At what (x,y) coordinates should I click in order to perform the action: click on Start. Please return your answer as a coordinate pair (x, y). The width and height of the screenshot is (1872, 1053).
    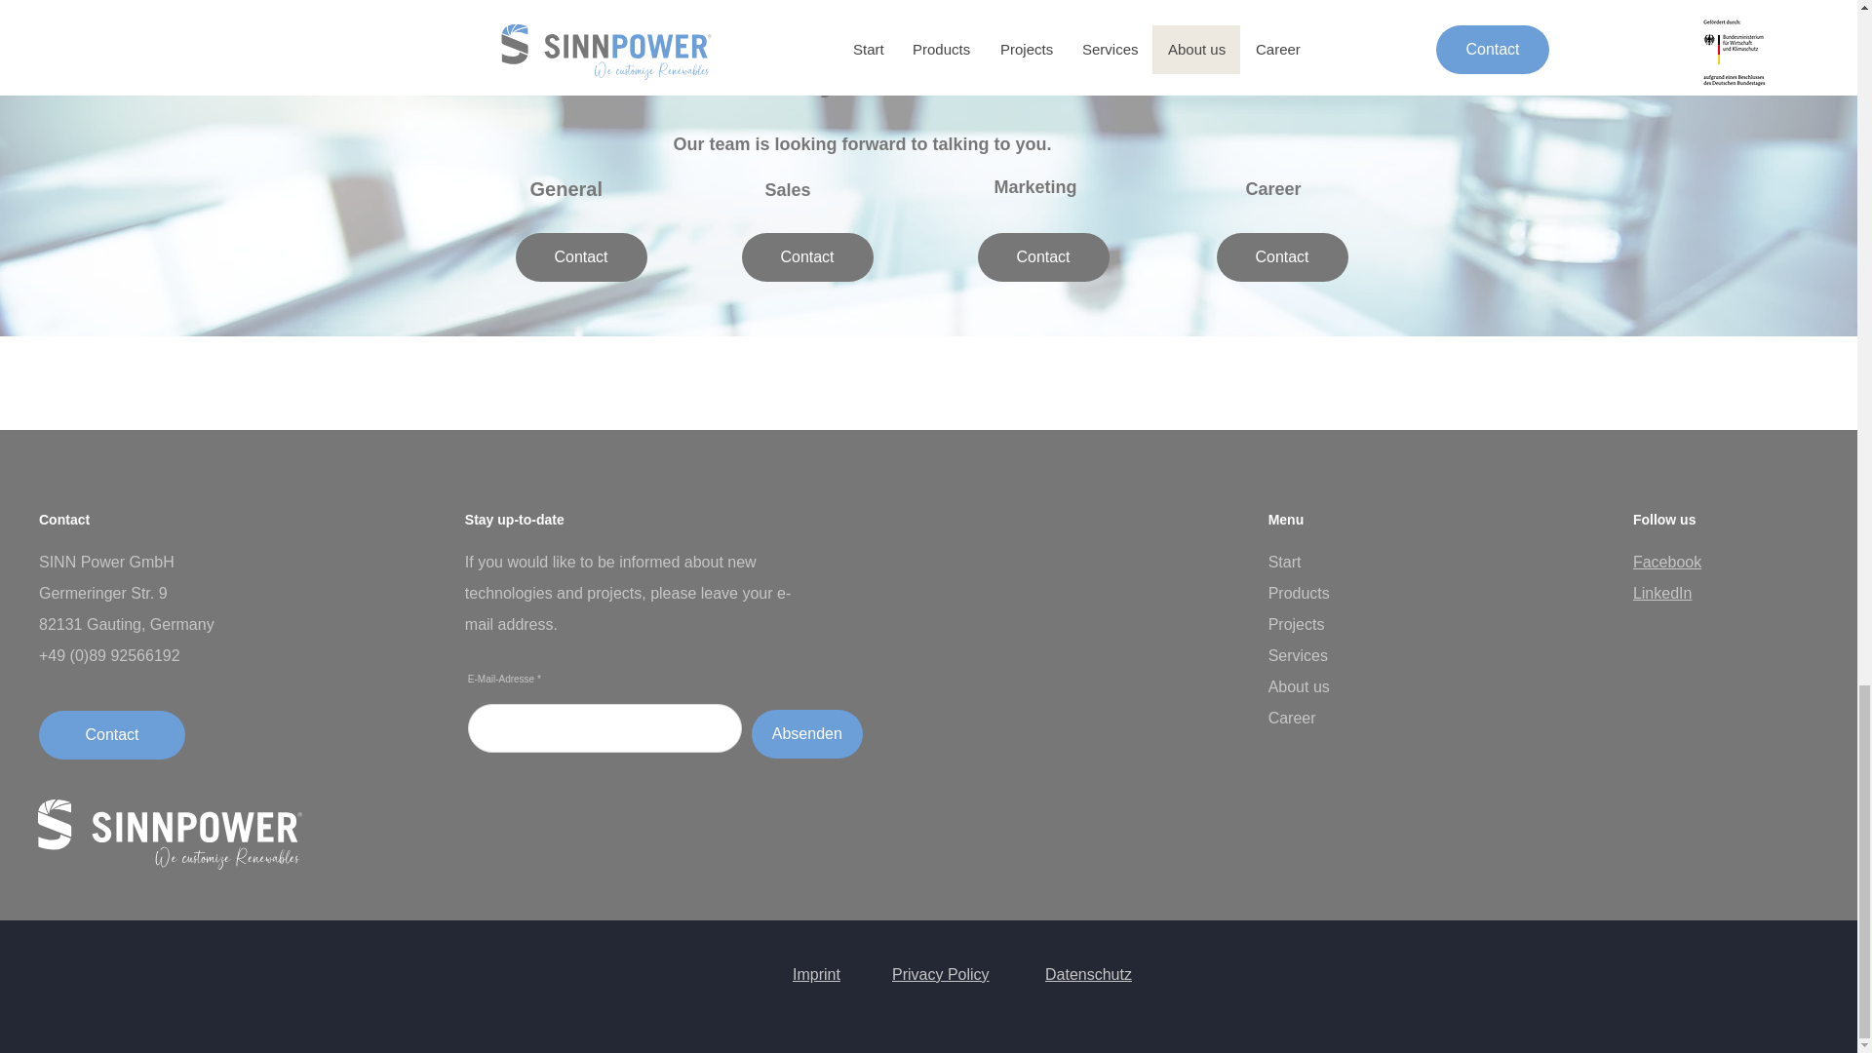
    Looking at the image, I should click on (1285, 562).